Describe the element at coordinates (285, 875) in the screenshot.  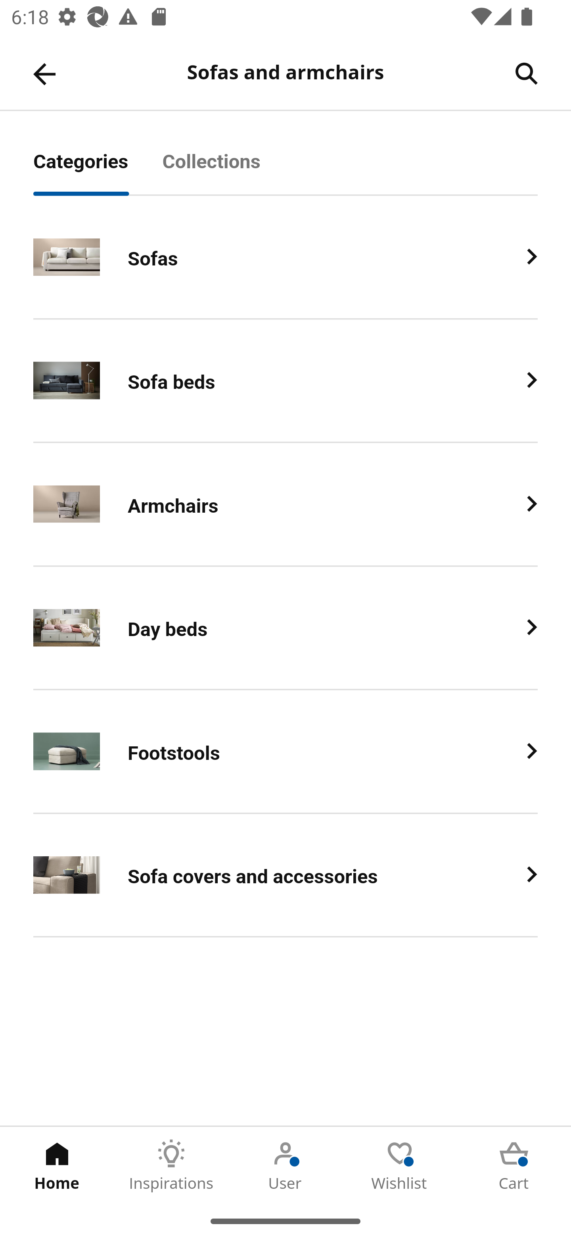
I see `Sofa covers and accessories` at that location.